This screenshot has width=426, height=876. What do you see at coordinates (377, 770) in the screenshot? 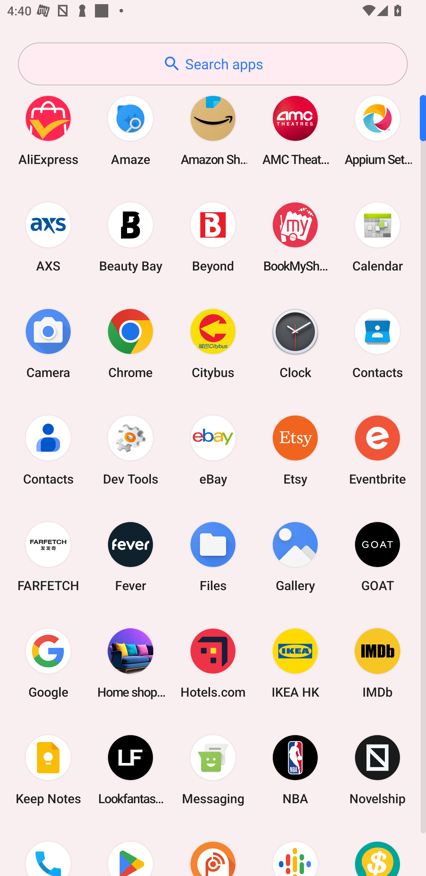
I see `Novelship` at bounding box center [377, 770].